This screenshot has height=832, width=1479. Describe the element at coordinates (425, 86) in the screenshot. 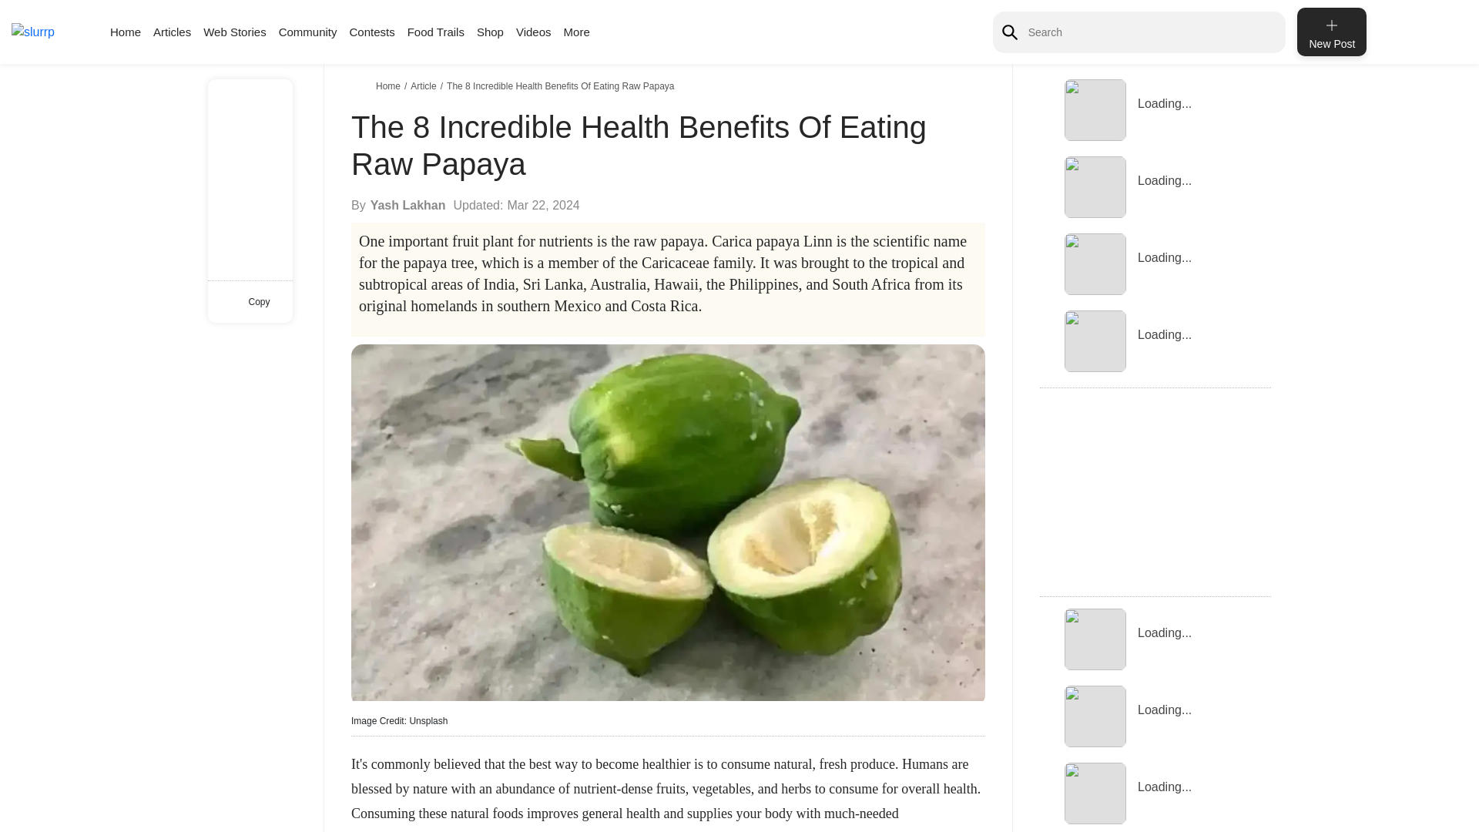

I see `Article` at that location.